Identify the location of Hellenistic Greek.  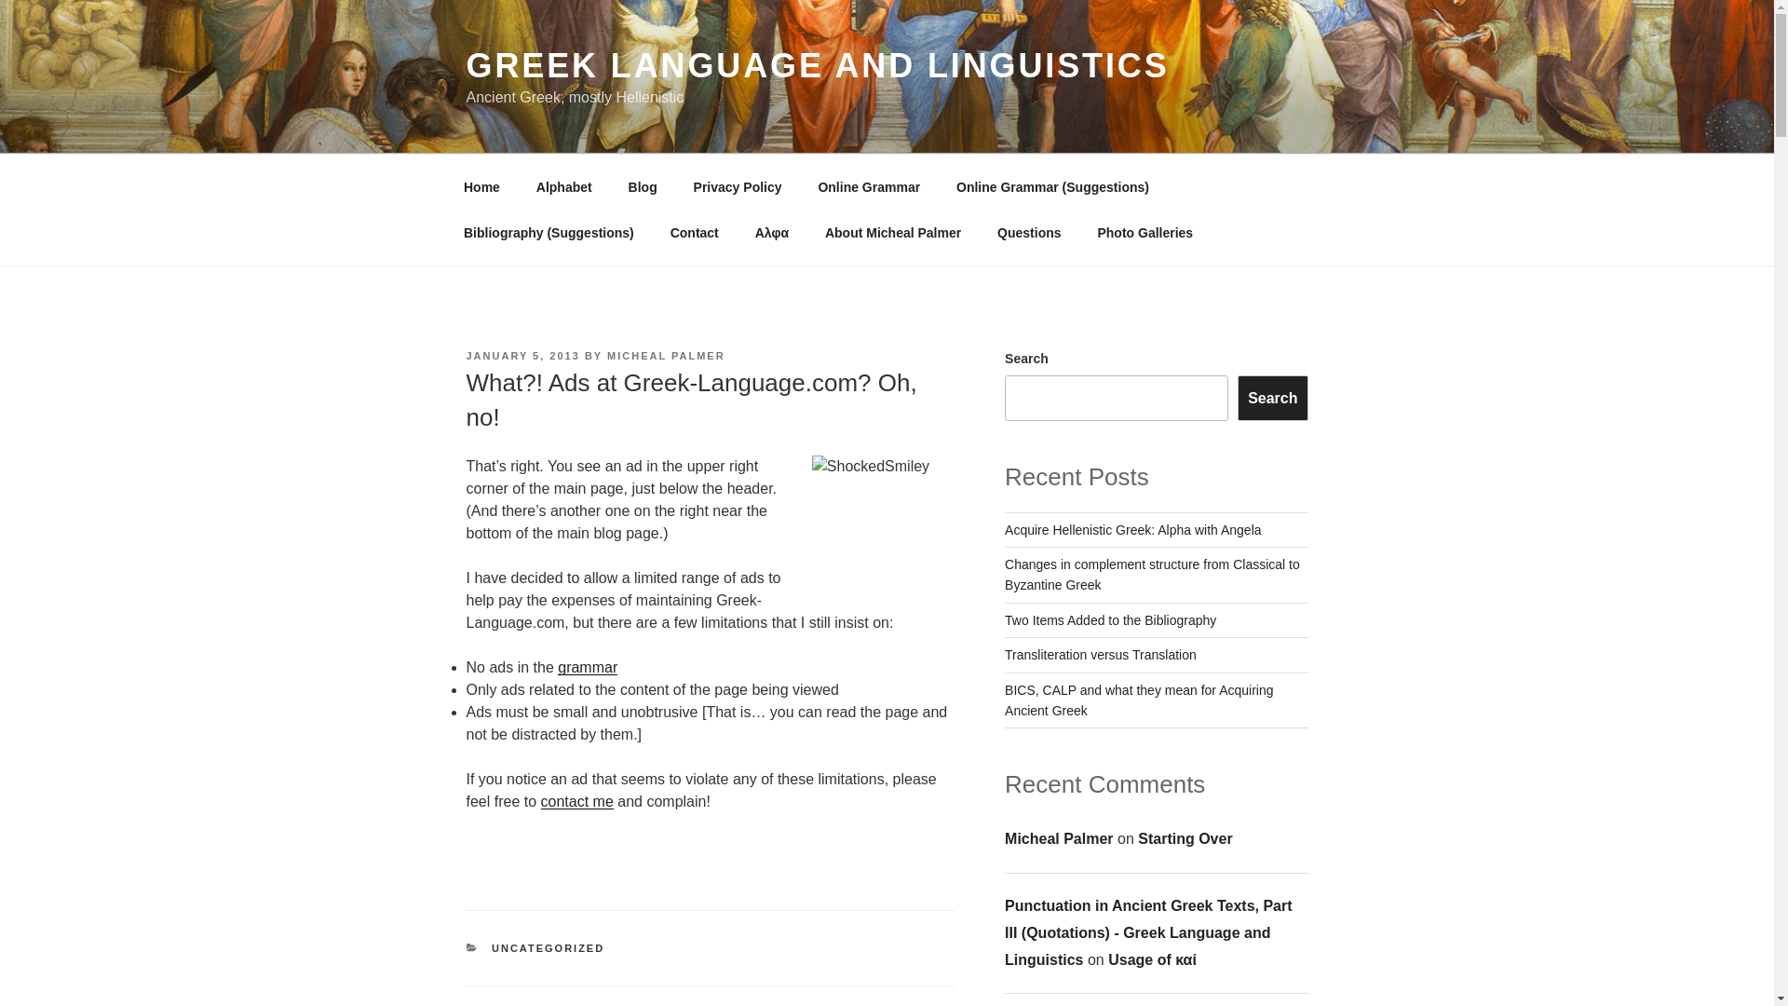
(587, 667).